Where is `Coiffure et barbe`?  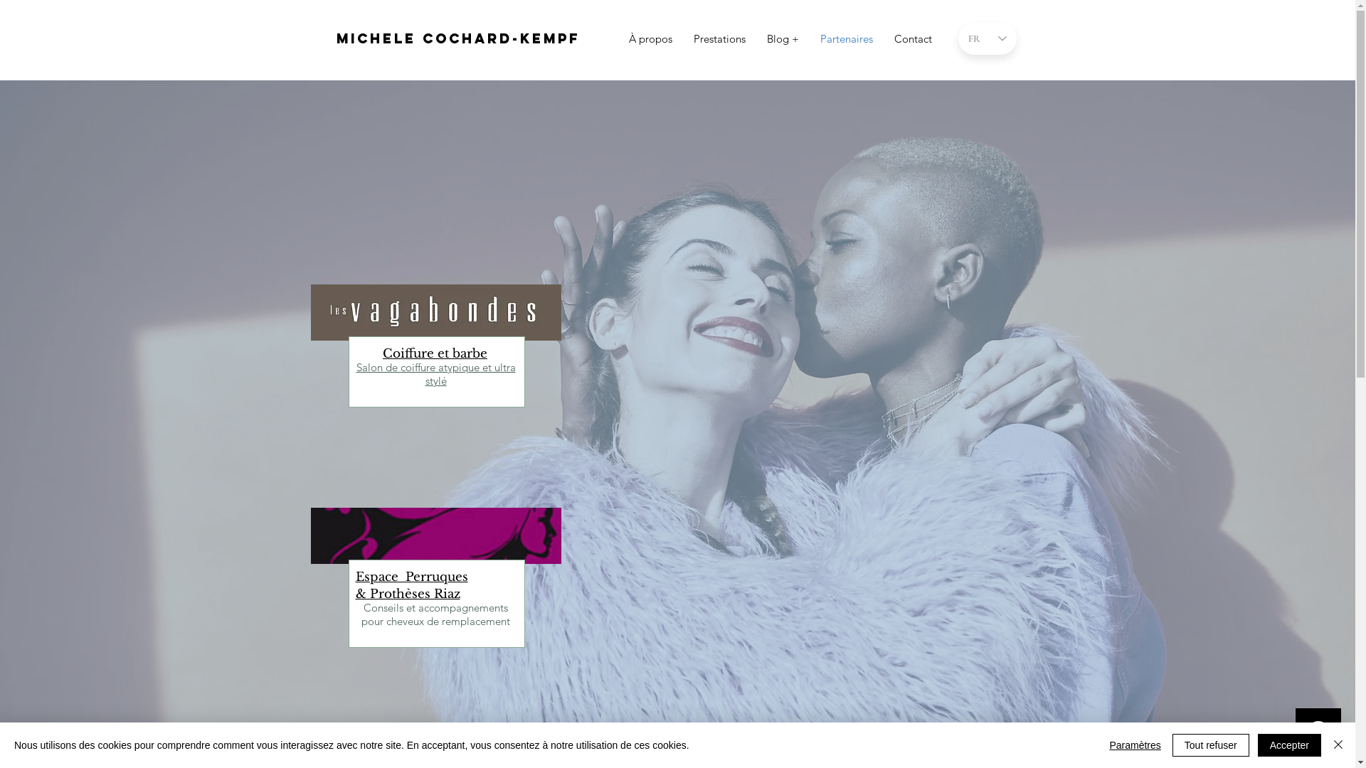 Coiffure et barbe is located at coordinates (435, 353).